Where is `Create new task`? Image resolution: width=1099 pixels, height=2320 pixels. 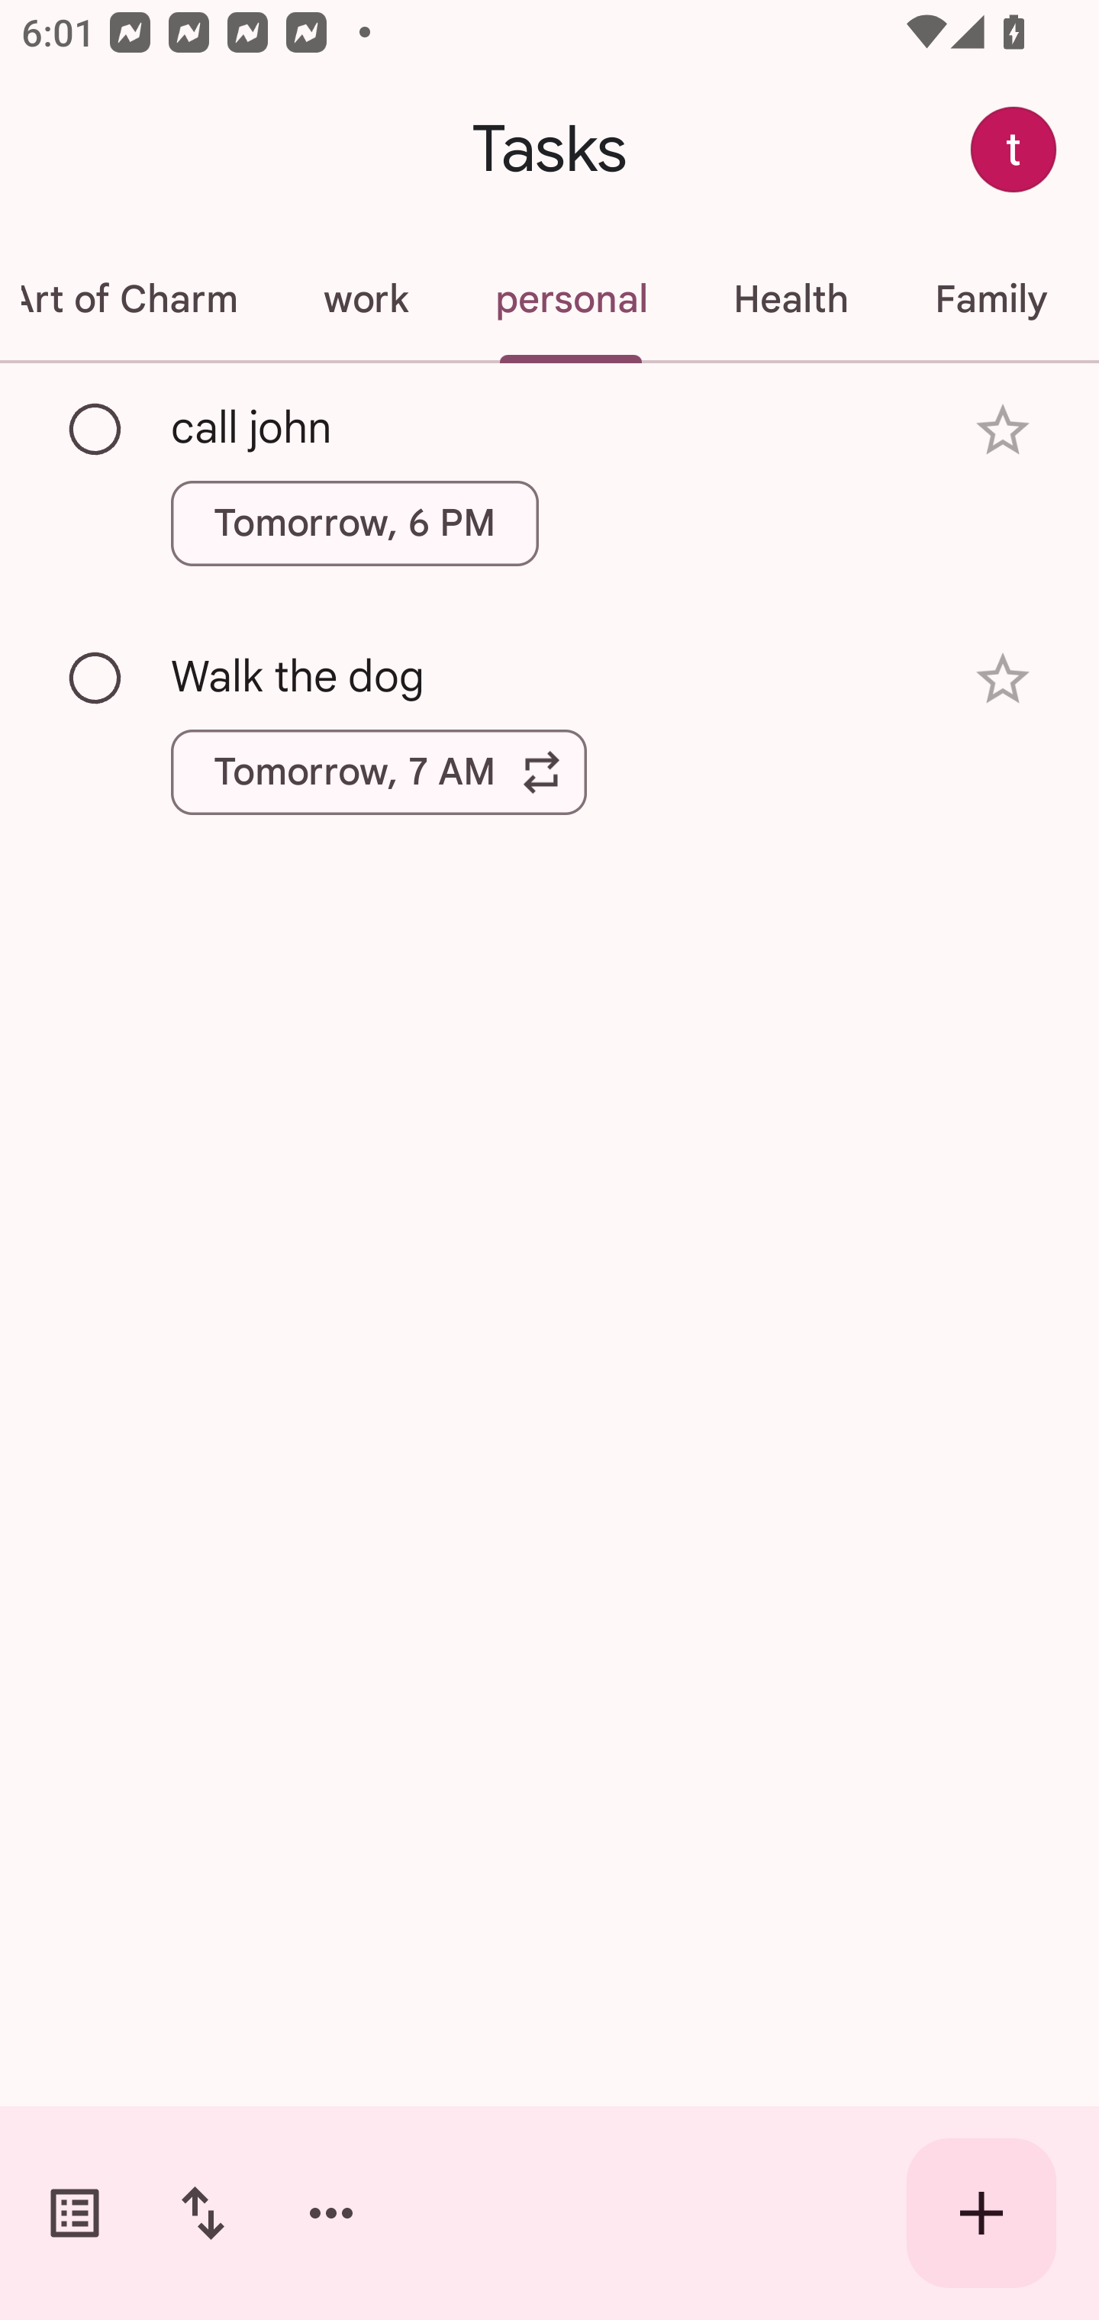 Create new task is located at coordinates (981, 2213).